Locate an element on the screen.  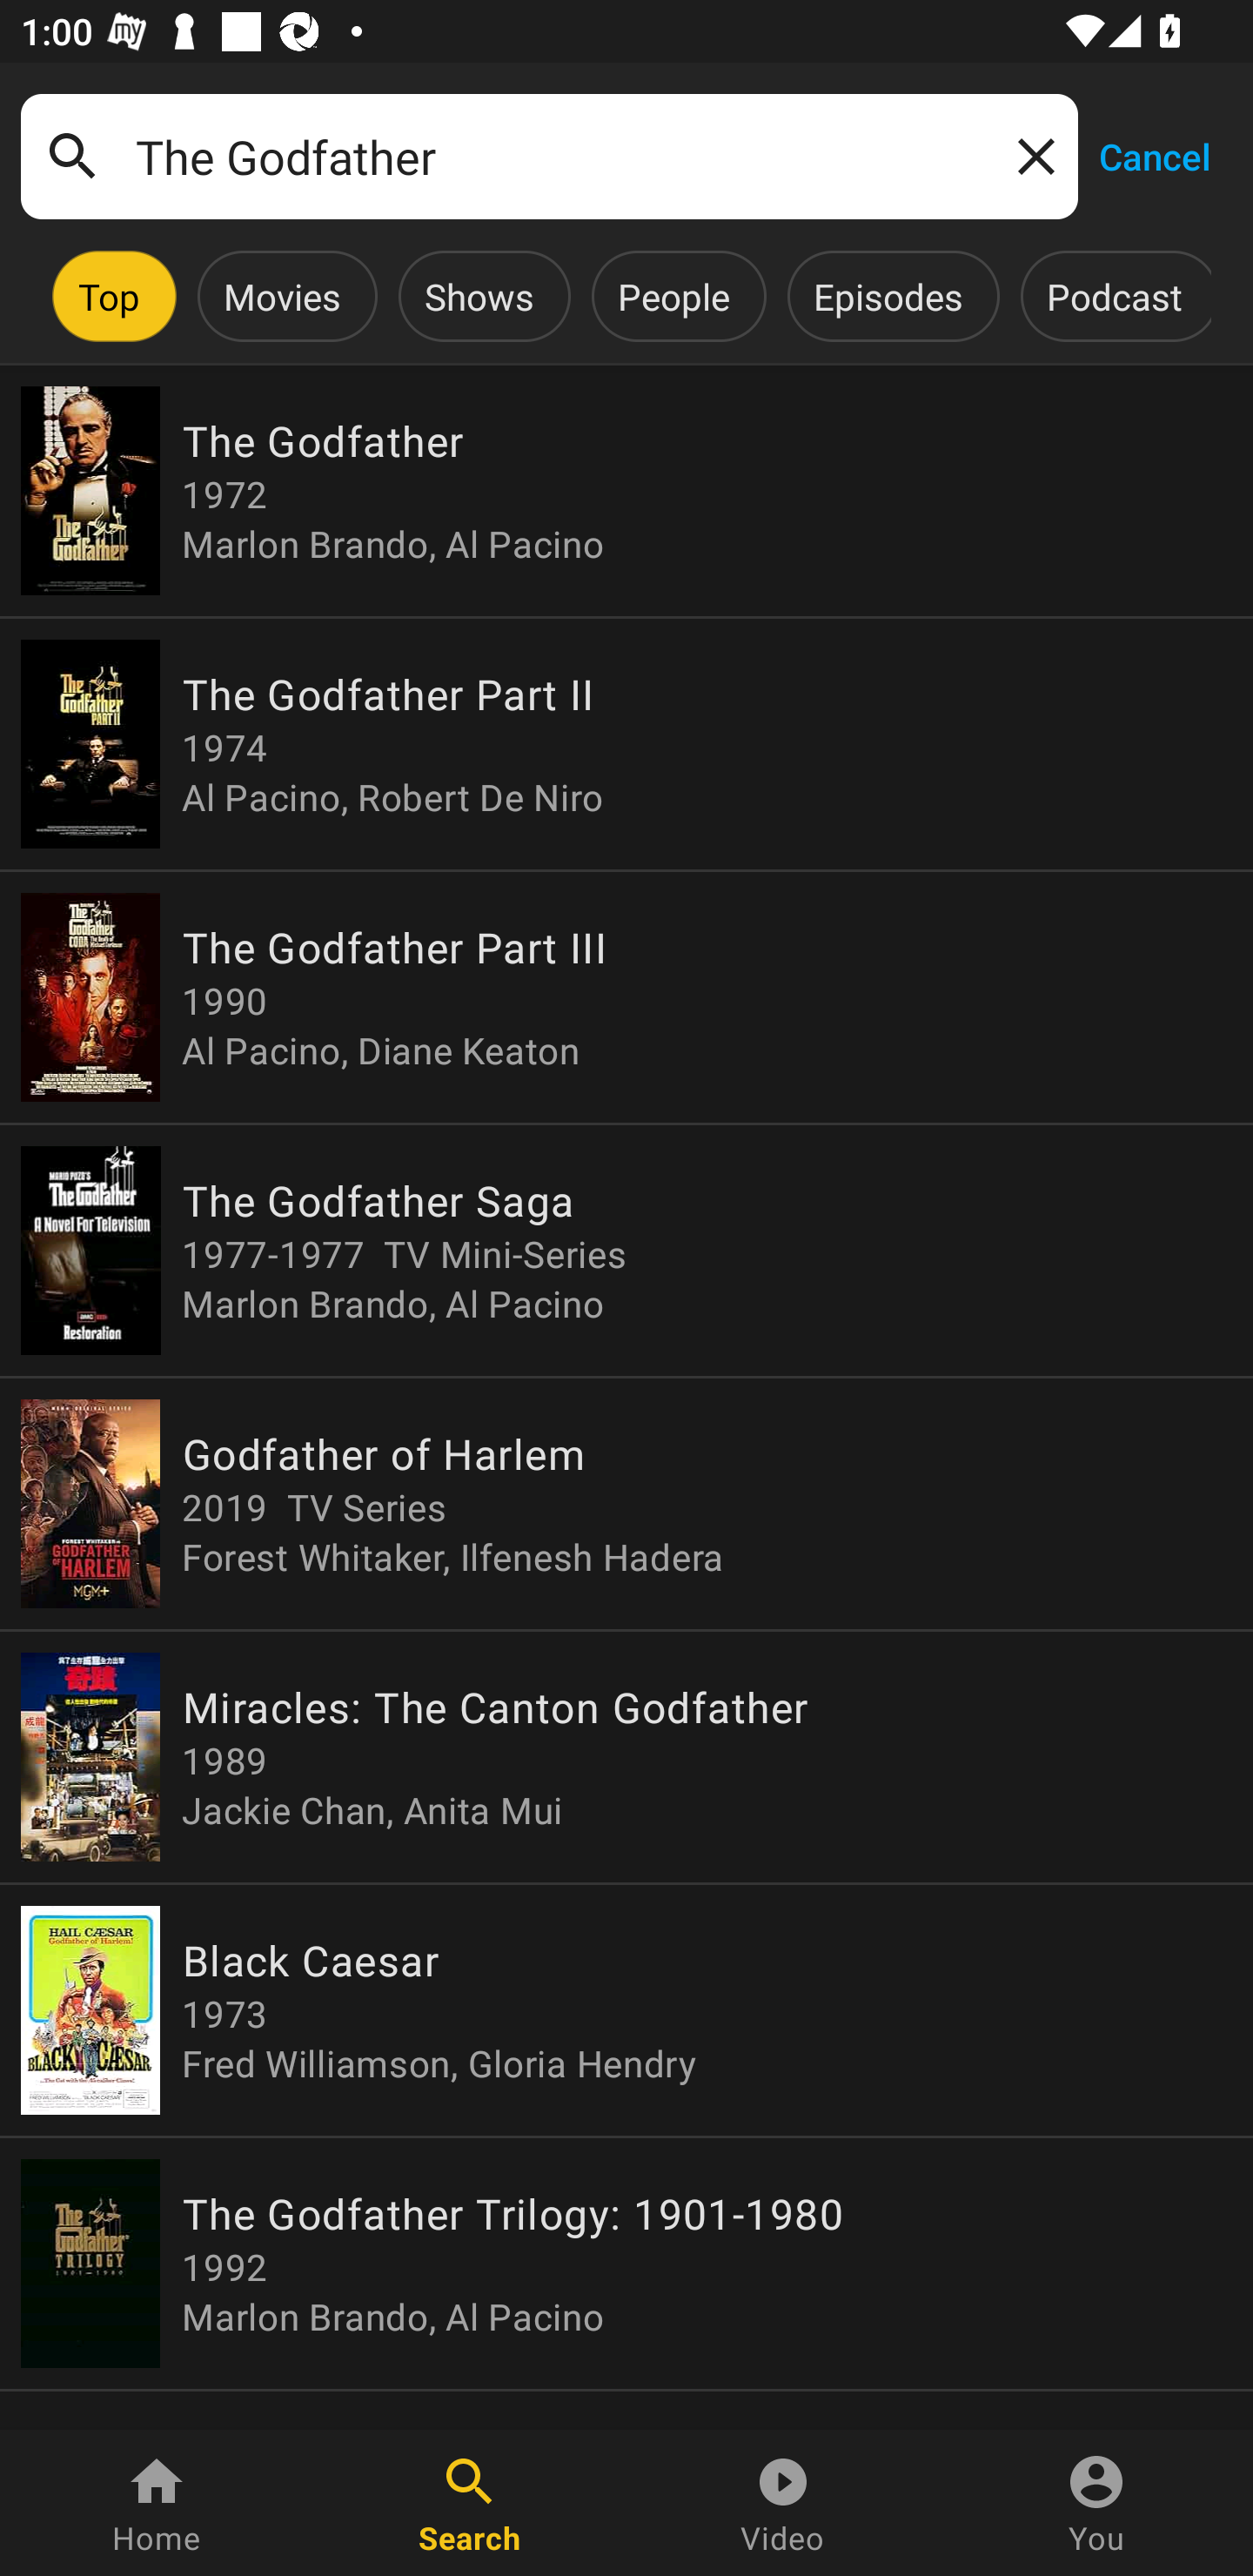
Cancel is located at coordinates (1154, 155).